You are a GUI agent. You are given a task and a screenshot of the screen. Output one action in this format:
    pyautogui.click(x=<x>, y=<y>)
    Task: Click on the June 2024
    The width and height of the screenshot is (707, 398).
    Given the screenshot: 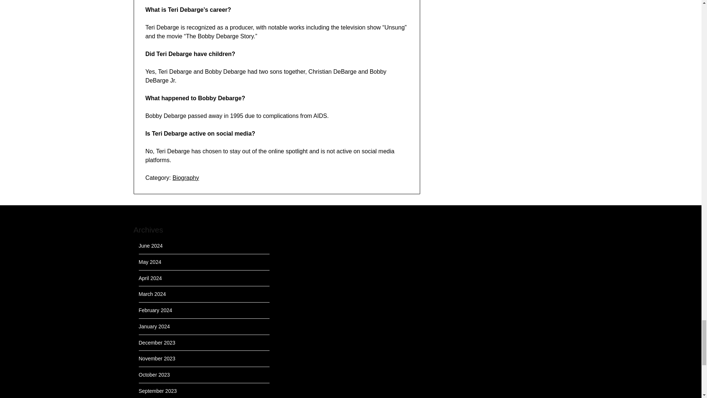 What is the action you would take?
    pyautogui.click(x=150, y=245)
    